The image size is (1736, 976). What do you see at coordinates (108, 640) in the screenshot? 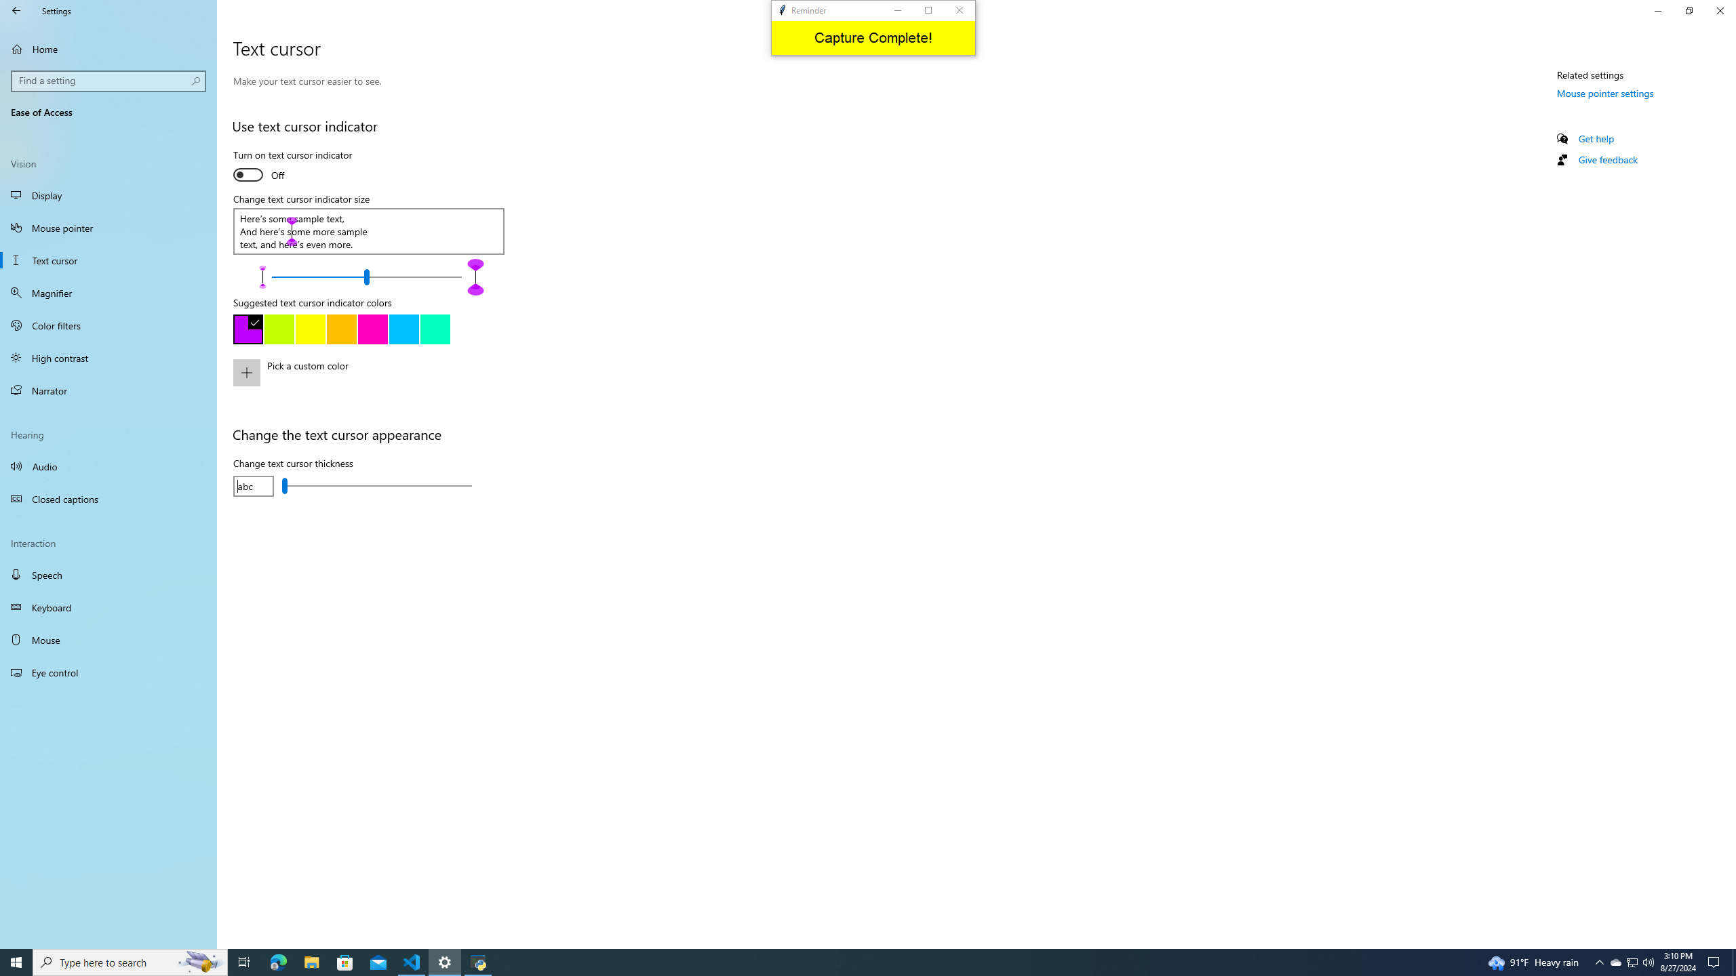
I see `Mouse` at bounding box center [108, 640].